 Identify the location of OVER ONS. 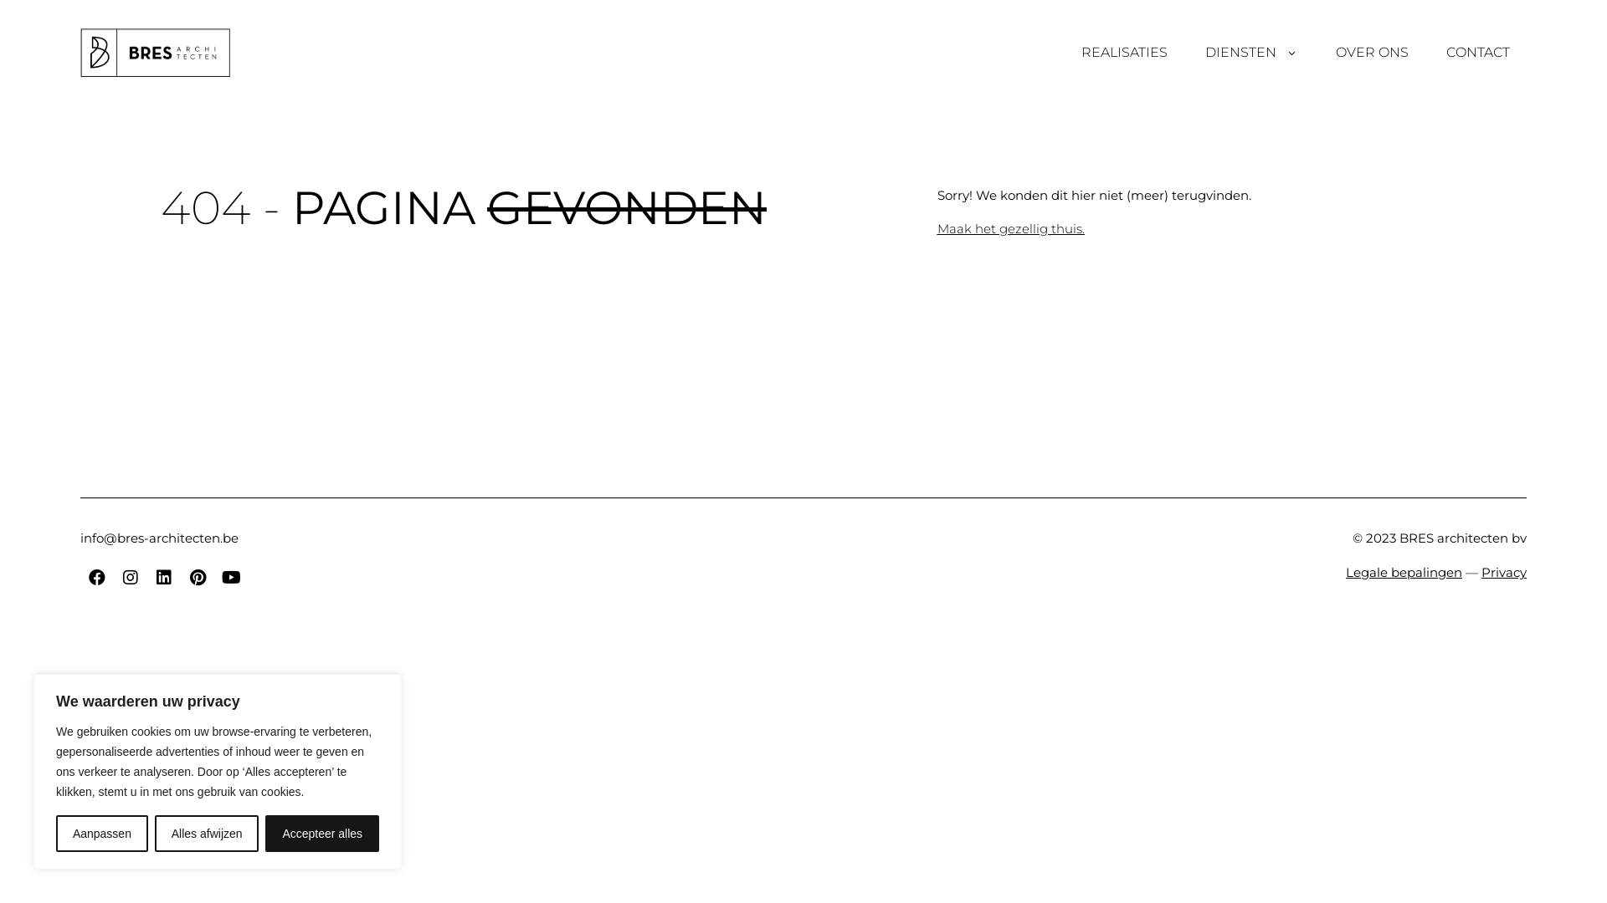
(1373, 52).